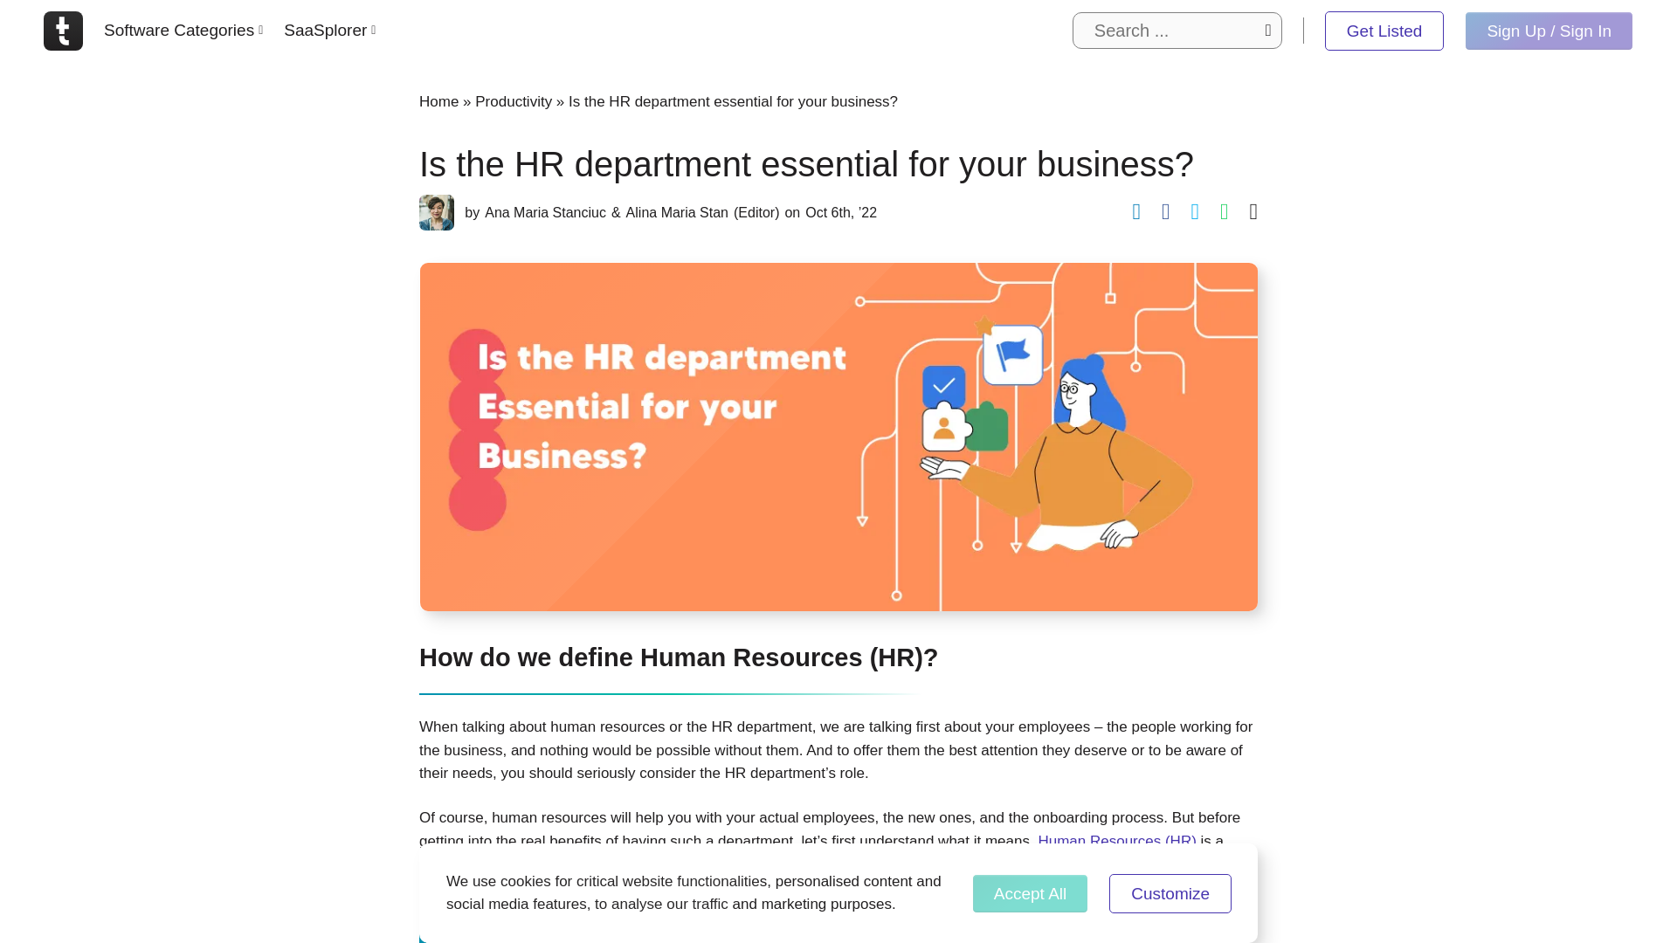  What do you see at coordinates (1177, 31) in the screenshot?
I see `Search ...` at bounding box center [1177, 31].